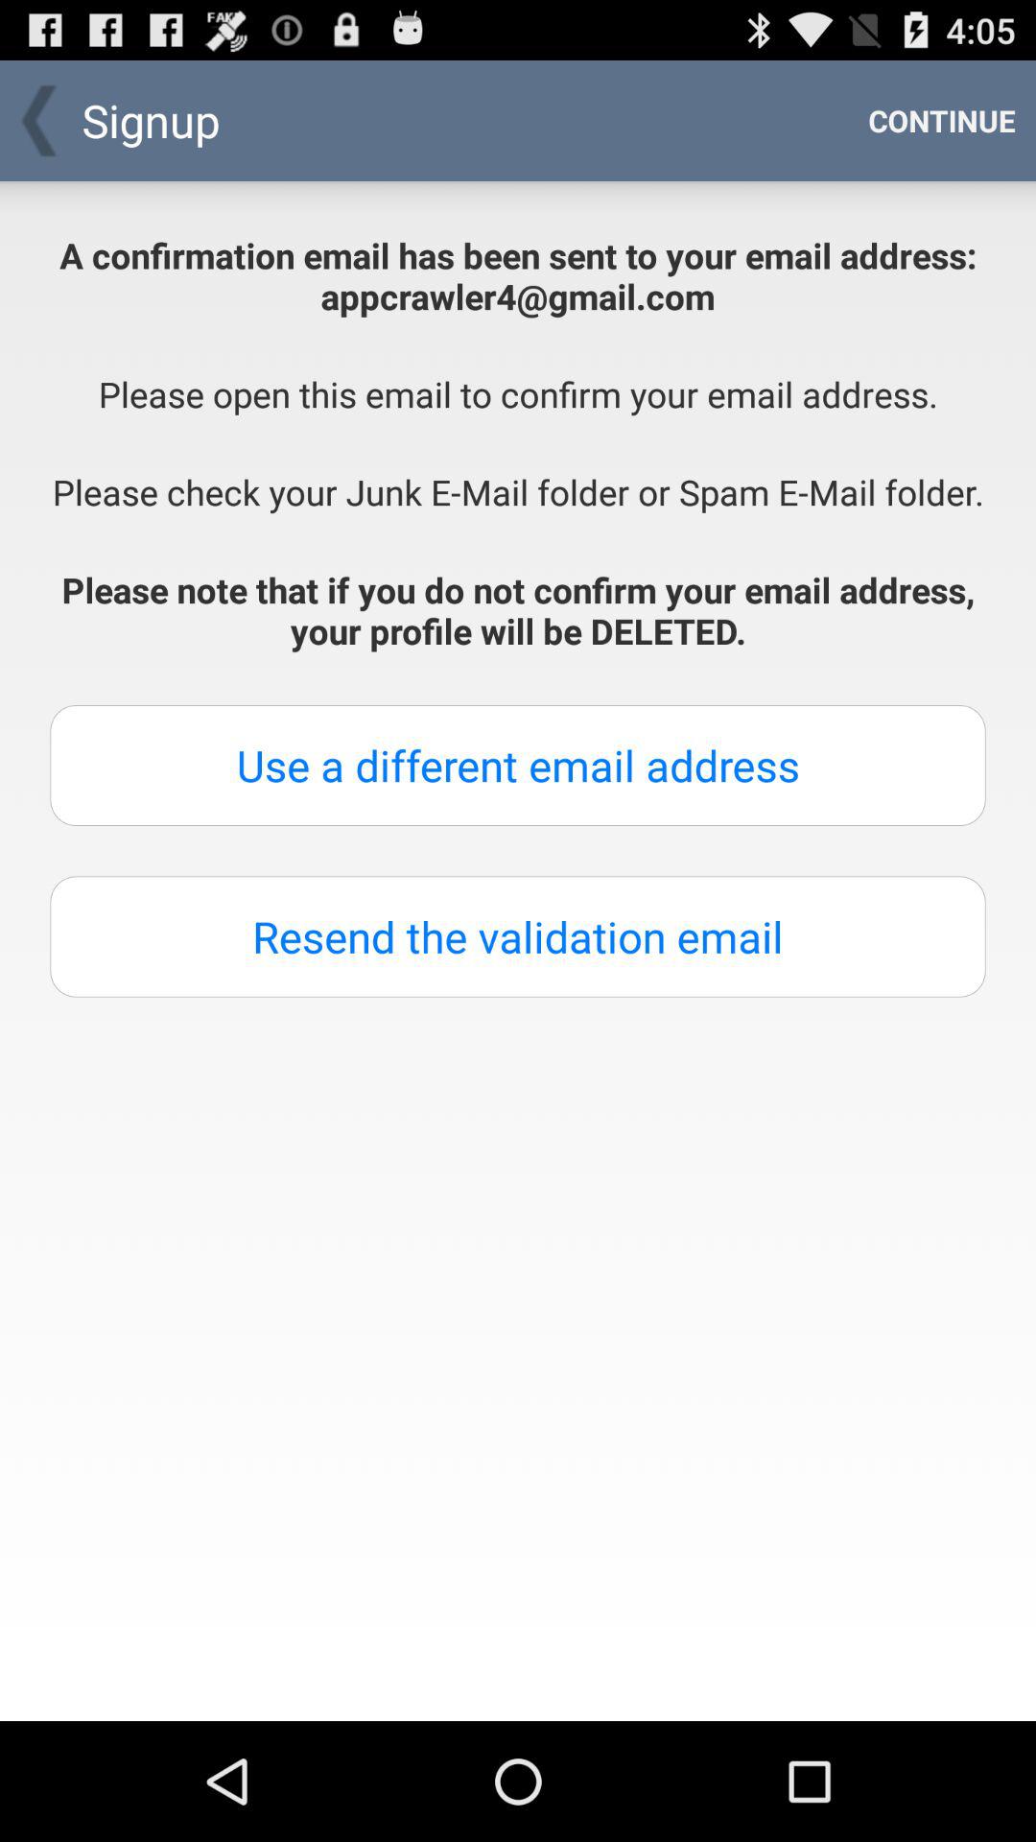 The width and height of the screenshot is (1036, 1842). What do you see at coordinates (518, 766) in the screenshot?
I see `swipe until the use a different` at bounding box center [518, 766].